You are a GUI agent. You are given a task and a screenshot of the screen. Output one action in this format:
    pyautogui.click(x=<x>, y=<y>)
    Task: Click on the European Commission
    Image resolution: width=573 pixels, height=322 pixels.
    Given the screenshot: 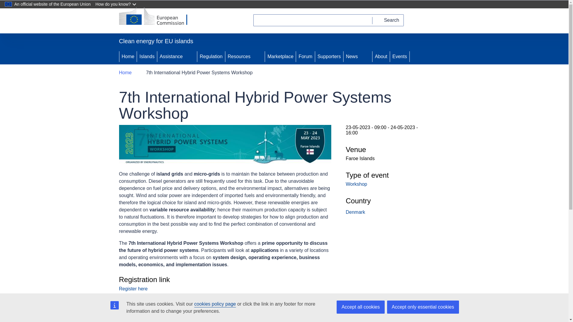 What is the action you would take?
    pyautogui.click(x=157, y=16)
    